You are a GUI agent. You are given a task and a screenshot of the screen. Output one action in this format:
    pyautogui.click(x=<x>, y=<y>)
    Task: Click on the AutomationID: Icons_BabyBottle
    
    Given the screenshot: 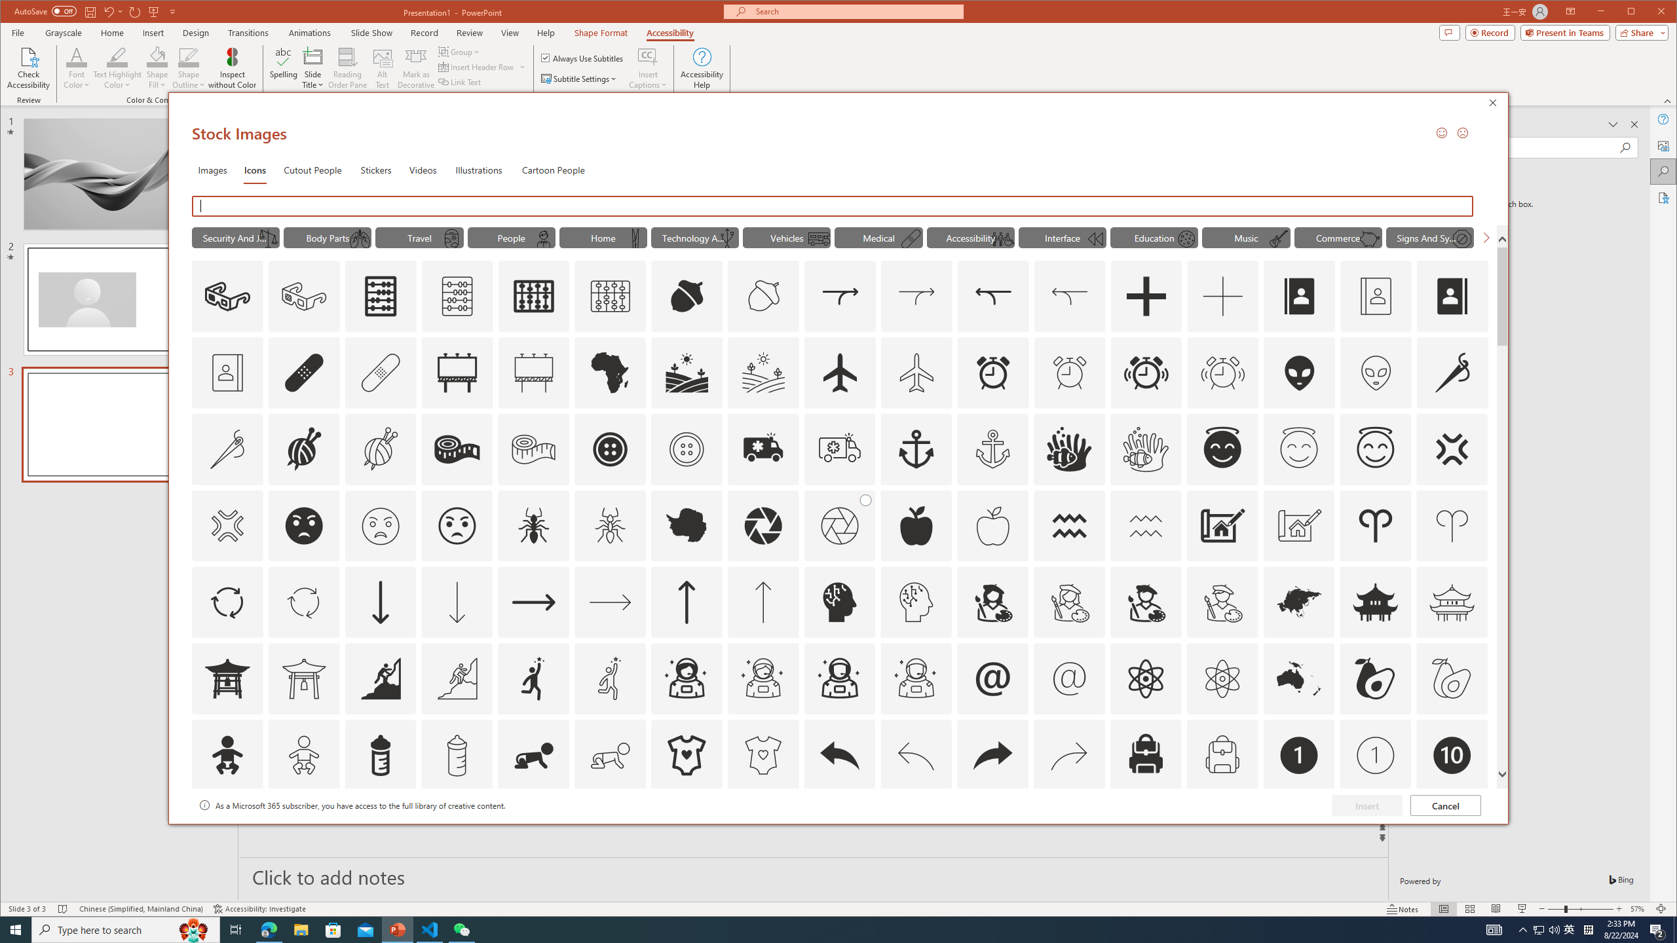 What is the action you would take?
    pyautogui.click(x=380, y=755)
    